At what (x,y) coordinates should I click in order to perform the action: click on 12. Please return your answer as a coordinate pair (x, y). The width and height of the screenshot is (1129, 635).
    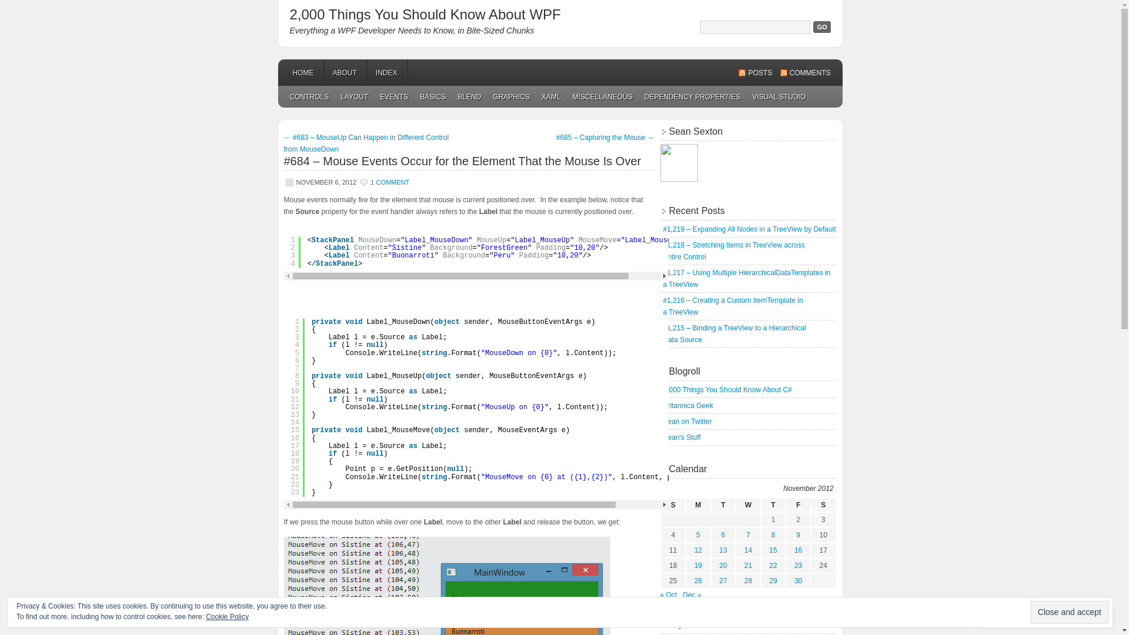
    Looking at the image, I should click on (699, 550).